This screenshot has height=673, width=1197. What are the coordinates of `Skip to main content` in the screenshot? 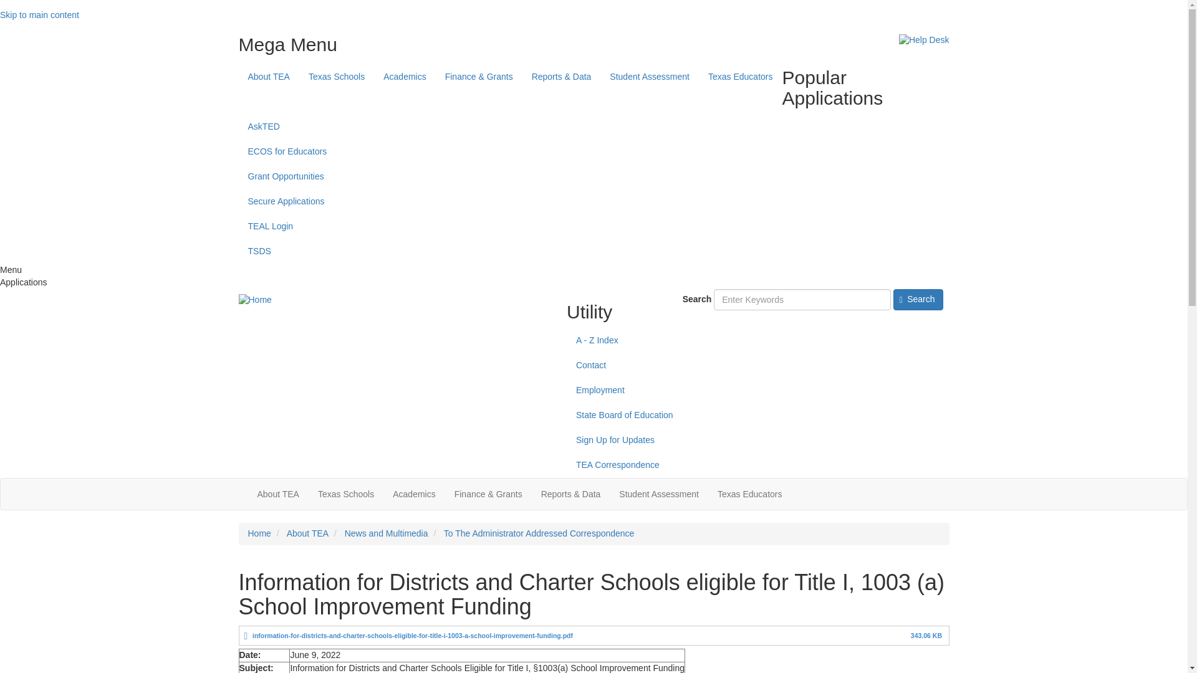 It's located at (39, 15).